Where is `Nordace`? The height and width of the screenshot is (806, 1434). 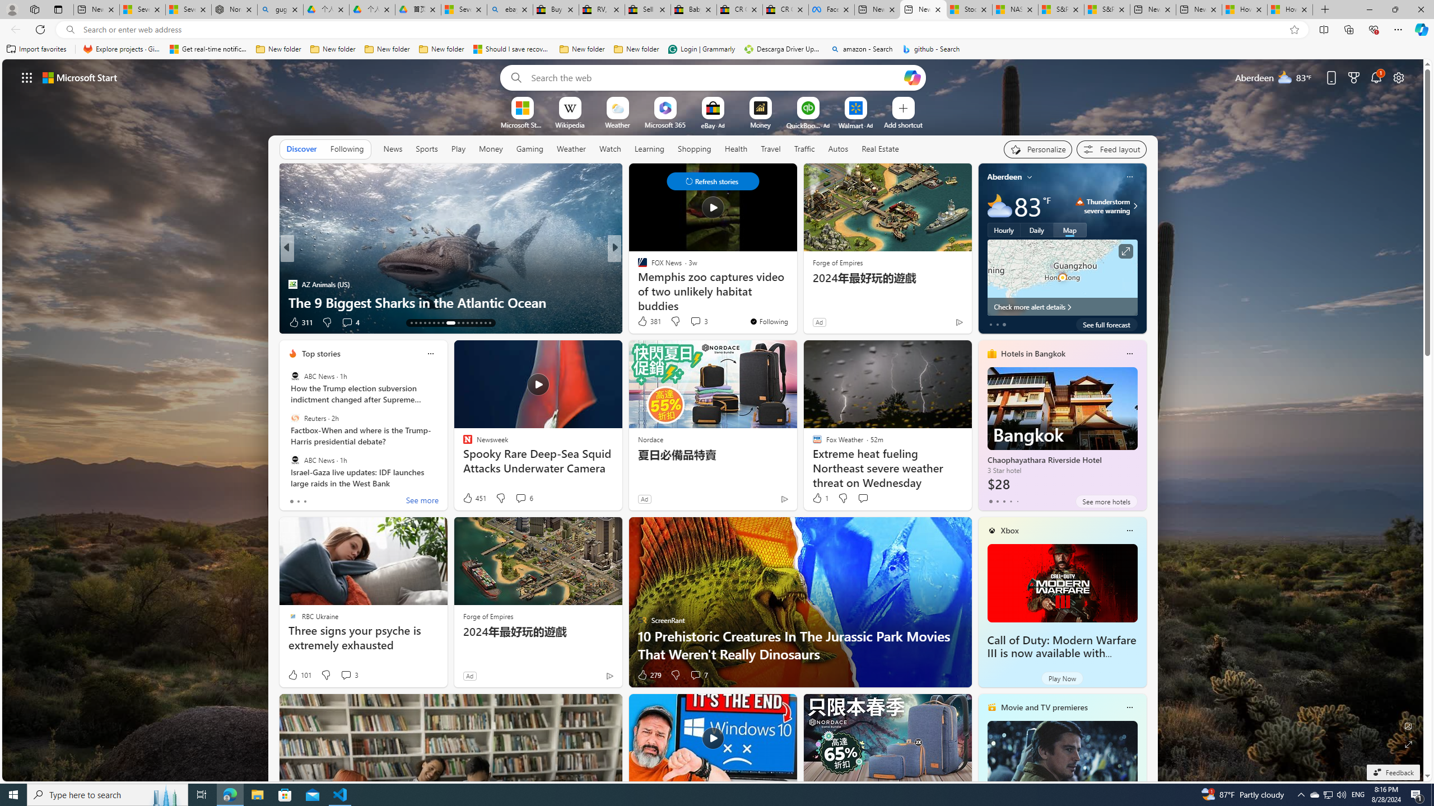 Nordace is located at coordinates (650, 439).